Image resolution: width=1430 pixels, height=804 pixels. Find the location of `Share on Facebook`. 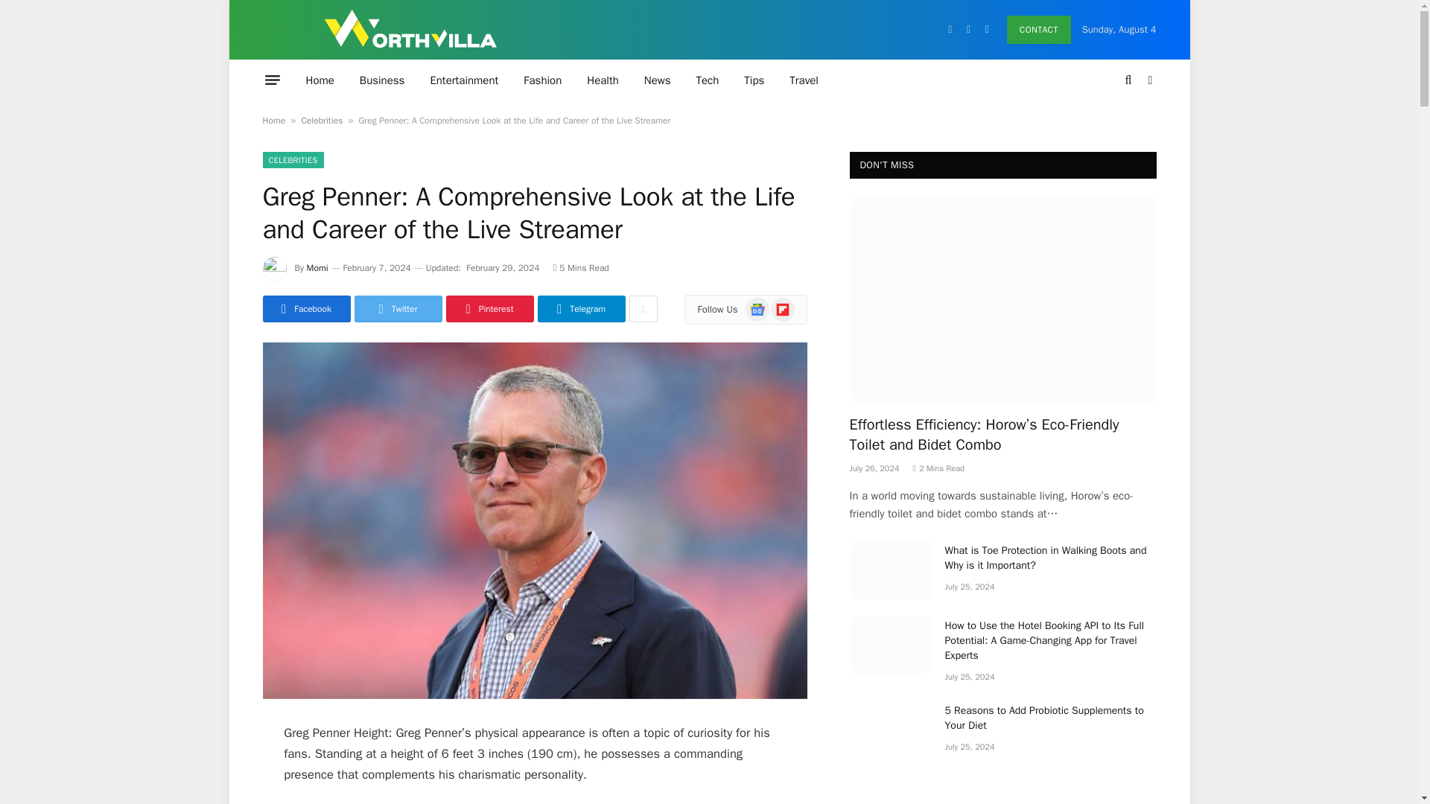

Share on Facebook is located at coordinates (305, 309).